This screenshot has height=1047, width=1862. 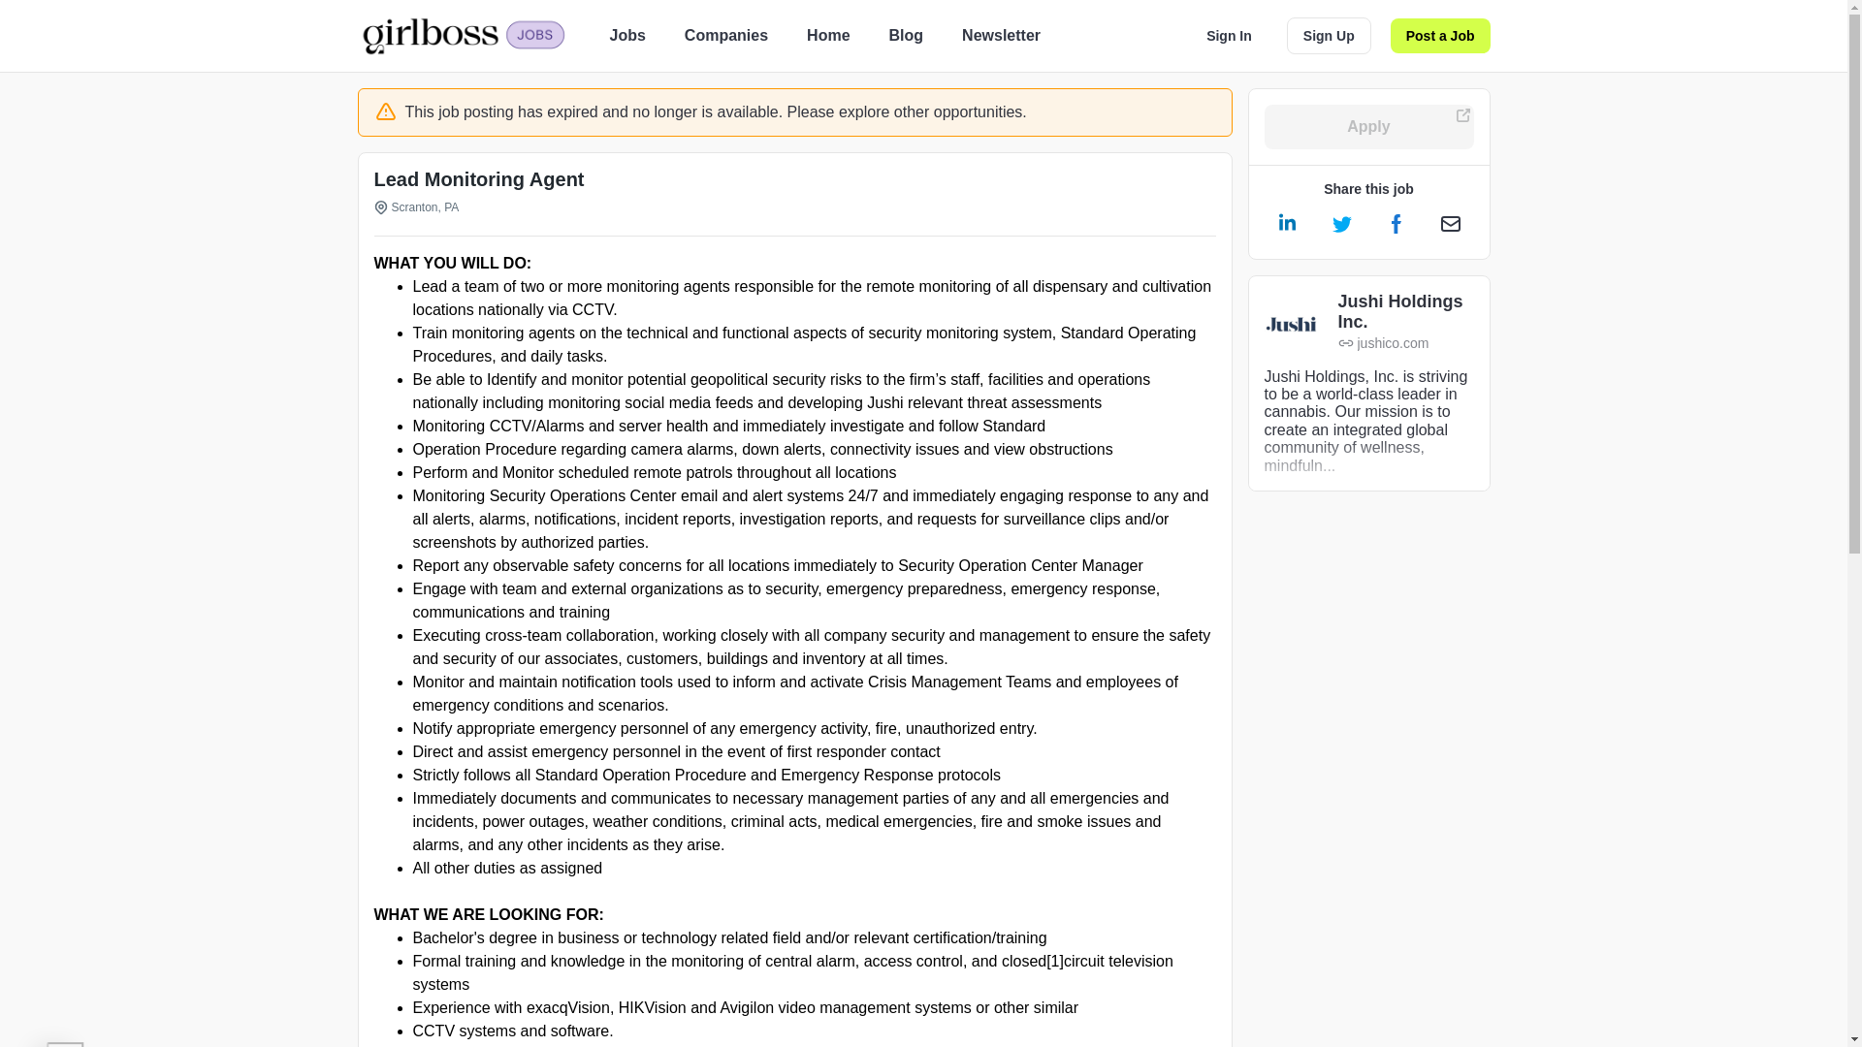 I want to click on Jushi Holdings Inc., so click(x=1406, y=312).